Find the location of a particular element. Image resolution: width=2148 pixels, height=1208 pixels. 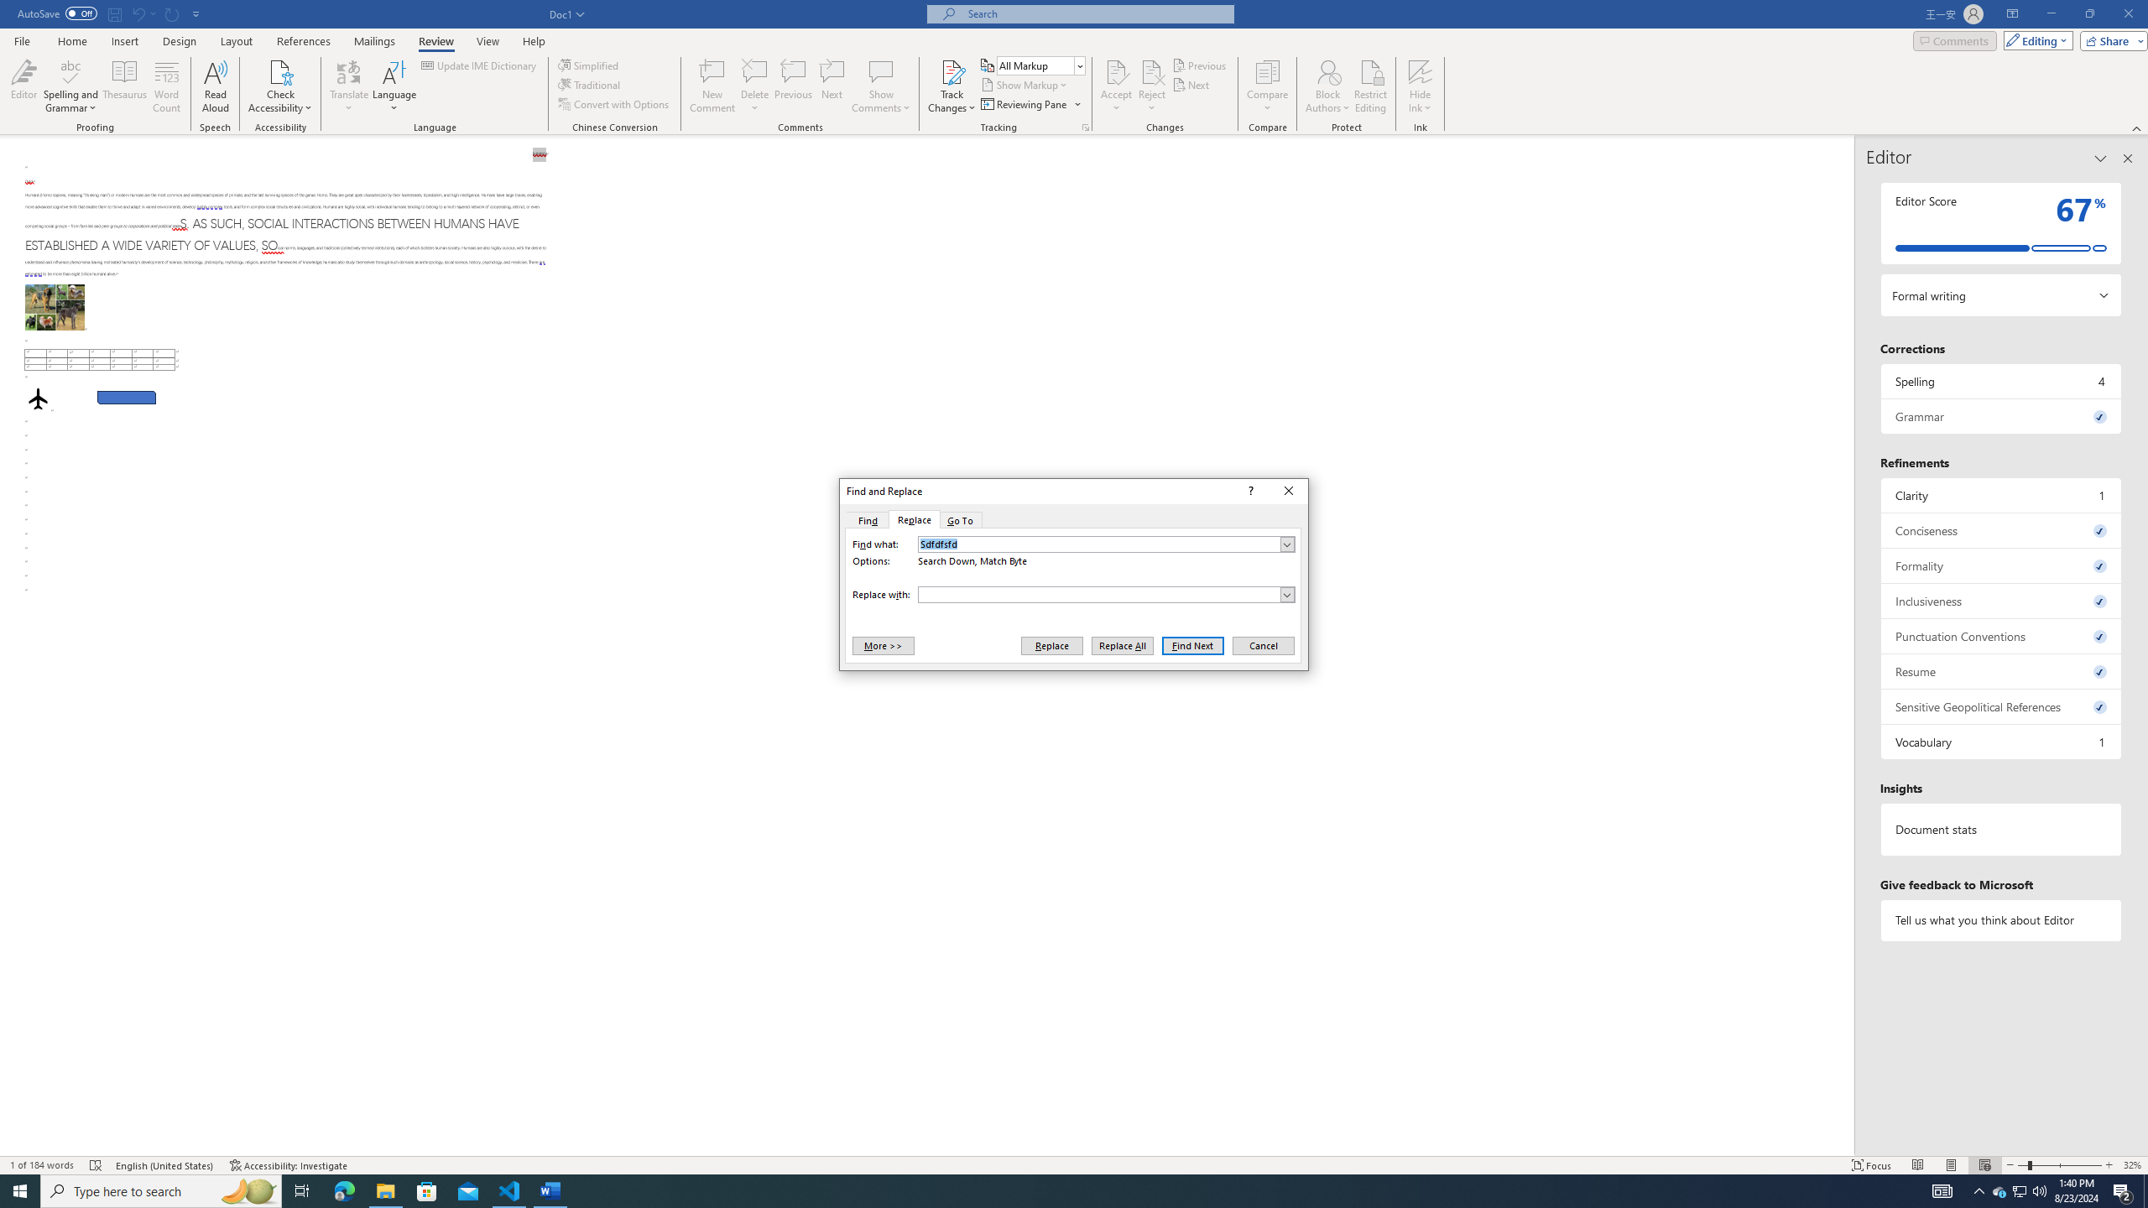

Q2790: 100% is located at coordinates (2039, 1191).